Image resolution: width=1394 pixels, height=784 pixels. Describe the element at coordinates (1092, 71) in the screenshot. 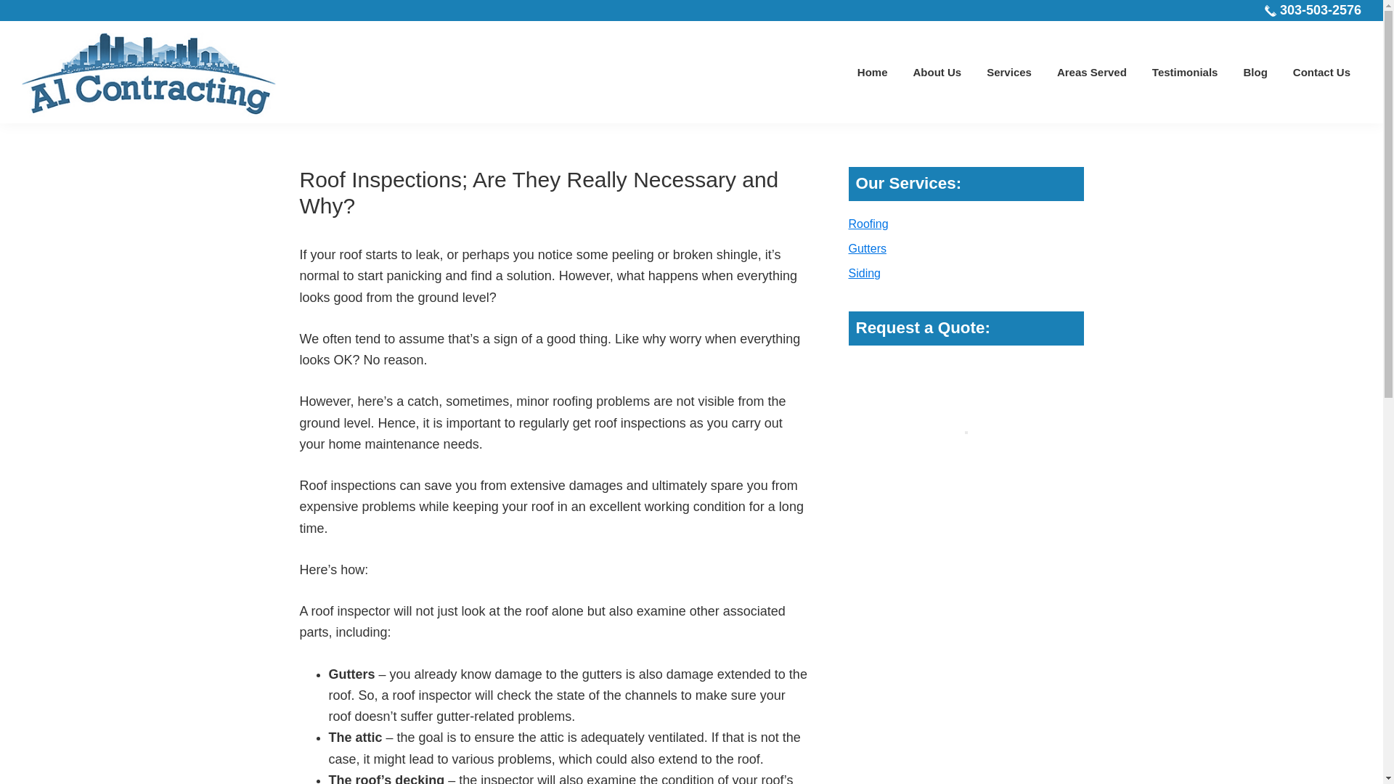

I see `Areas Served` at that location.